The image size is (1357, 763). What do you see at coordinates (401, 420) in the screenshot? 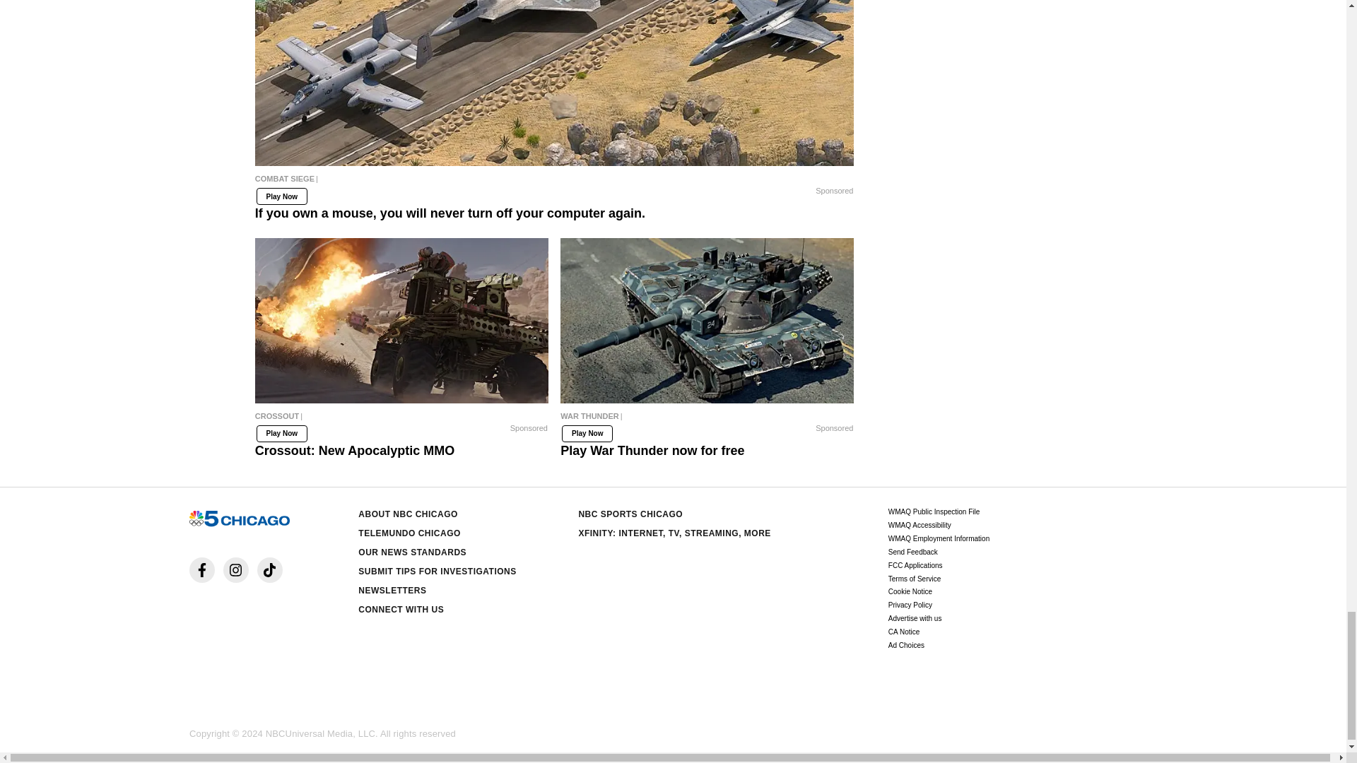
I see `Crossout: New Apocalyptic MMO` at bounding box center [401, 420].